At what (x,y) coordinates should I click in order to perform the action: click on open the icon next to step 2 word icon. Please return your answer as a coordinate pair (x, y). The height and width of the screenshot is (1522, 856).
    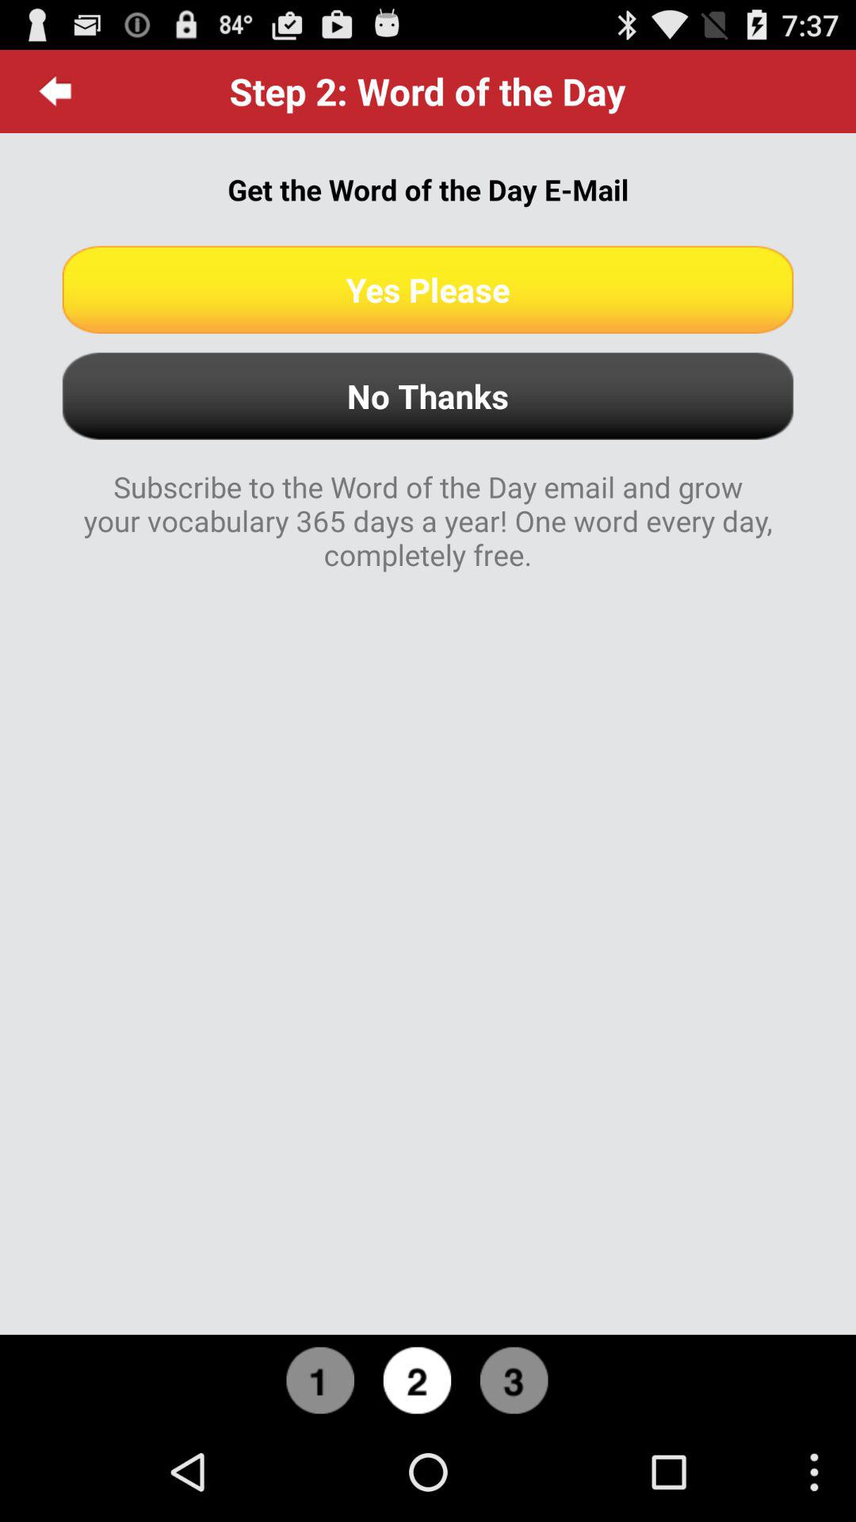
    Looking at the image, I should click on (55, 91).